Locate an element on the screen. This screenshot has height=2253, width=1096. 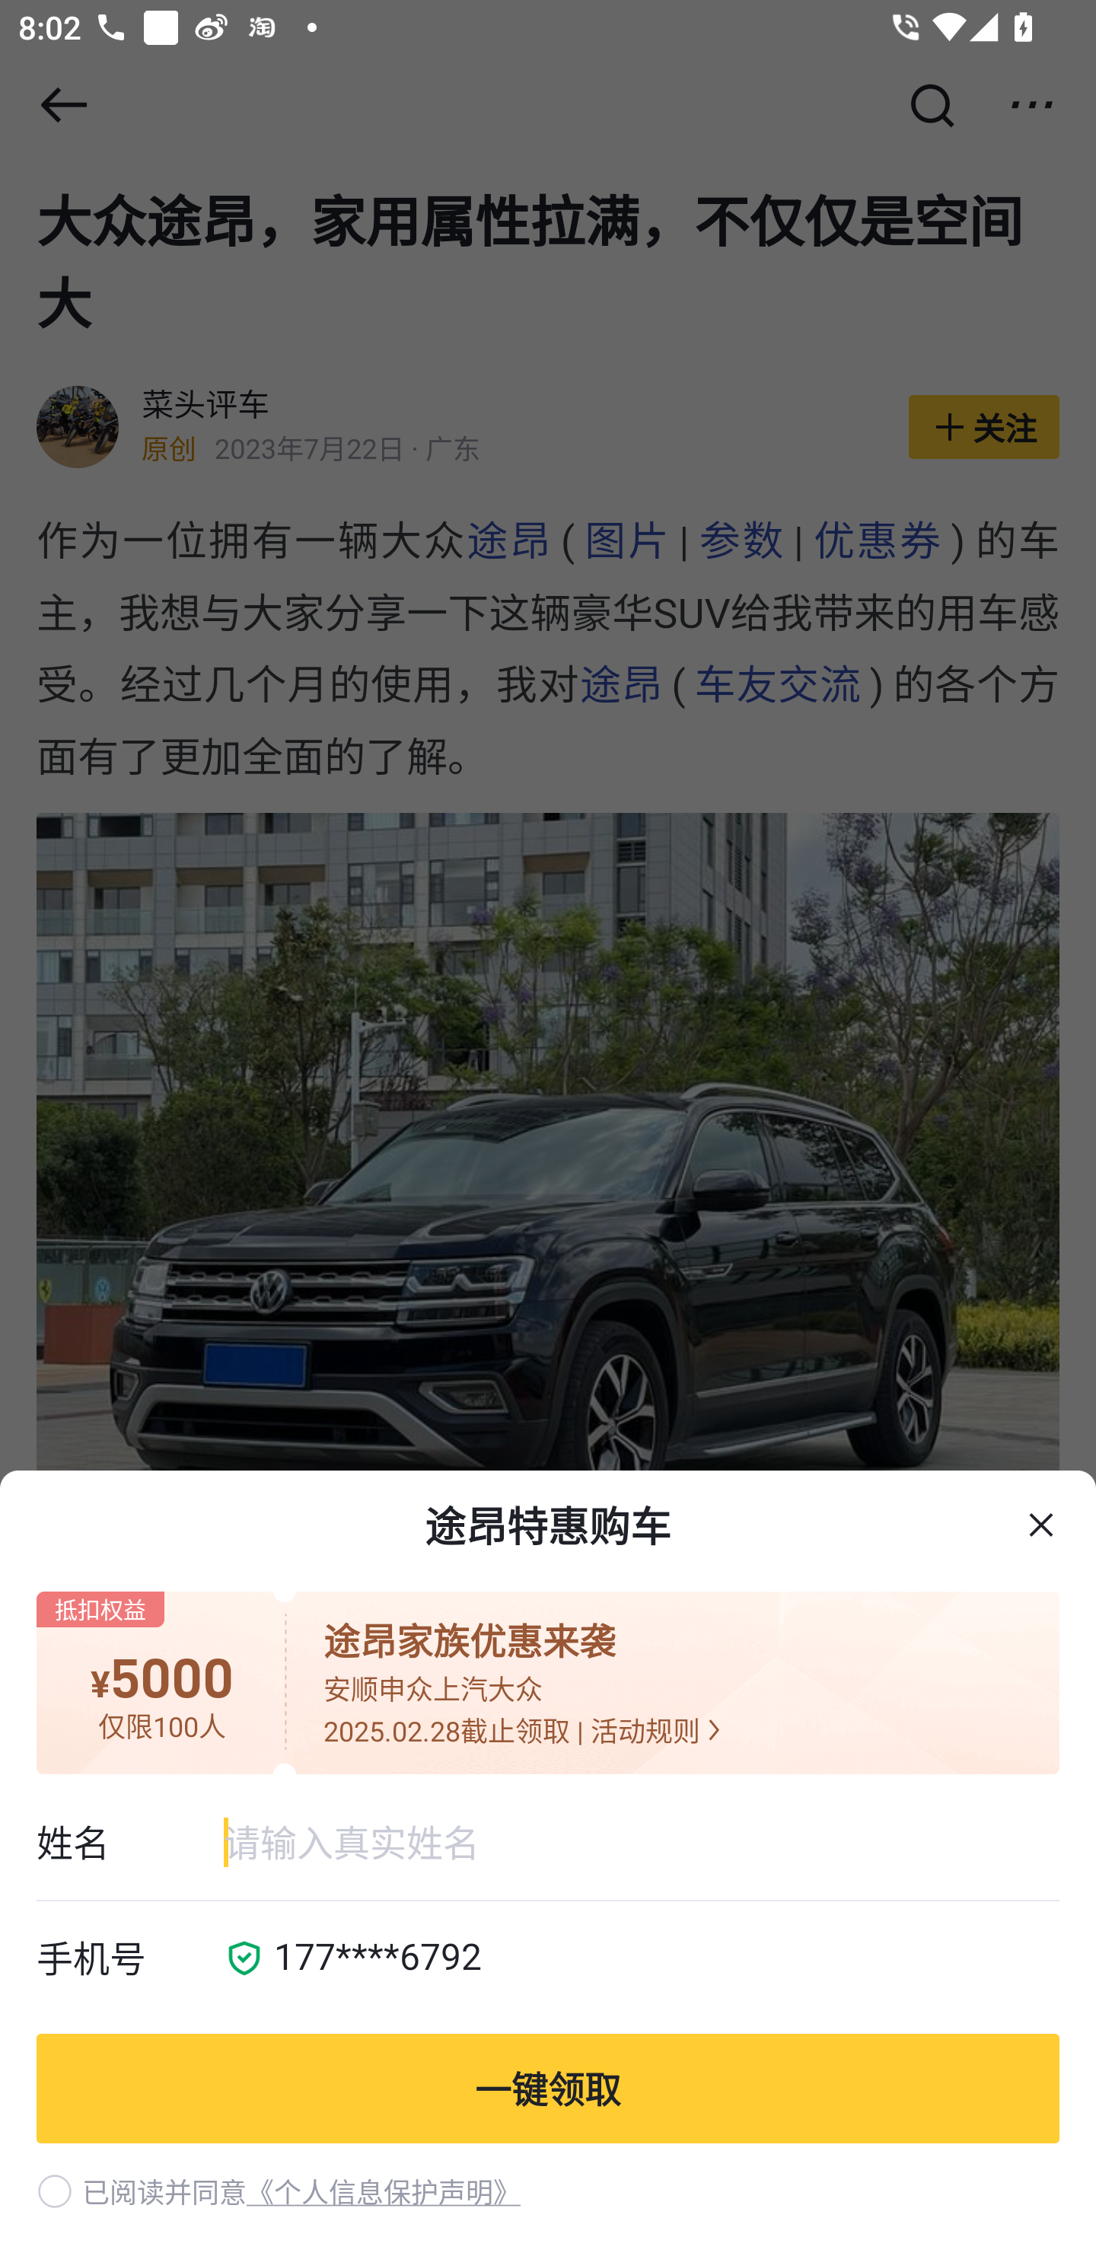
 |  活动规则  is located at coordinates (648, 1729).